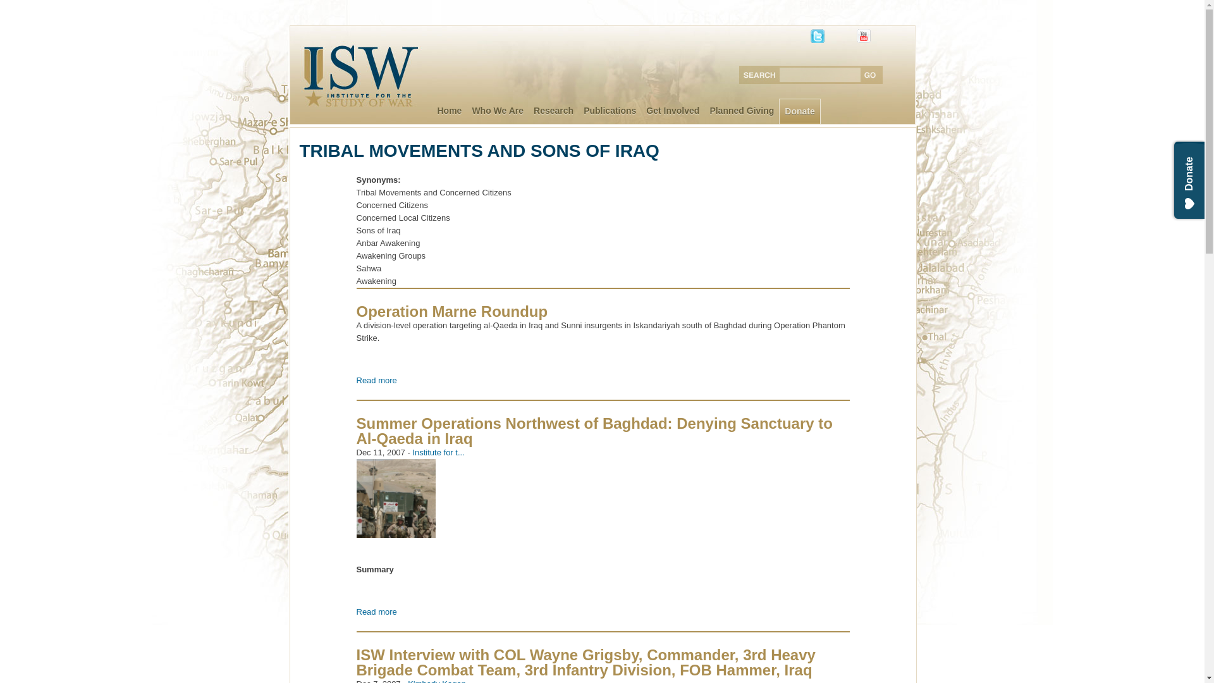  I want to click on Home, so click(450, 111).